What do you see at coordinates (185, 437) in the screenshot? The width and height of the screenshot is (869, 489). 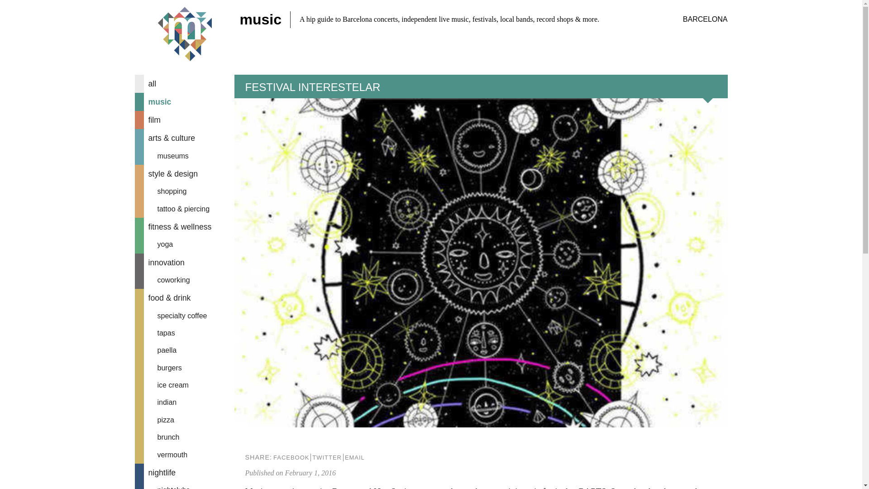 I see `brunch` at bounding box center [185, 437].